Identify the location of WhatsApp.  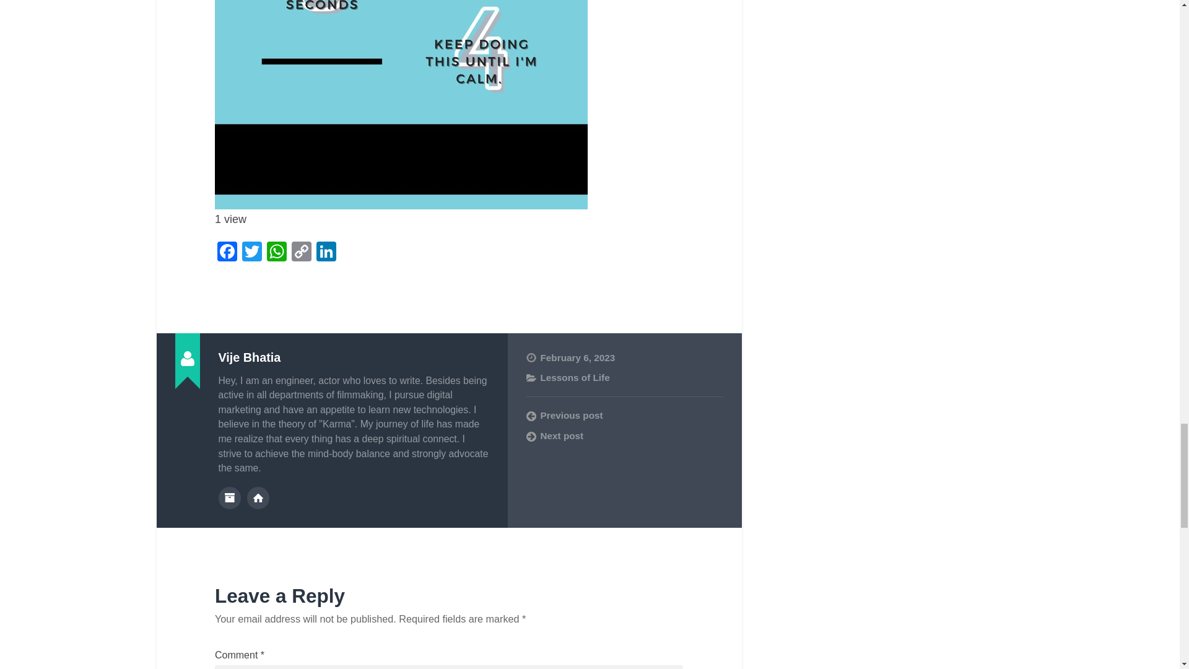
(276, 253).